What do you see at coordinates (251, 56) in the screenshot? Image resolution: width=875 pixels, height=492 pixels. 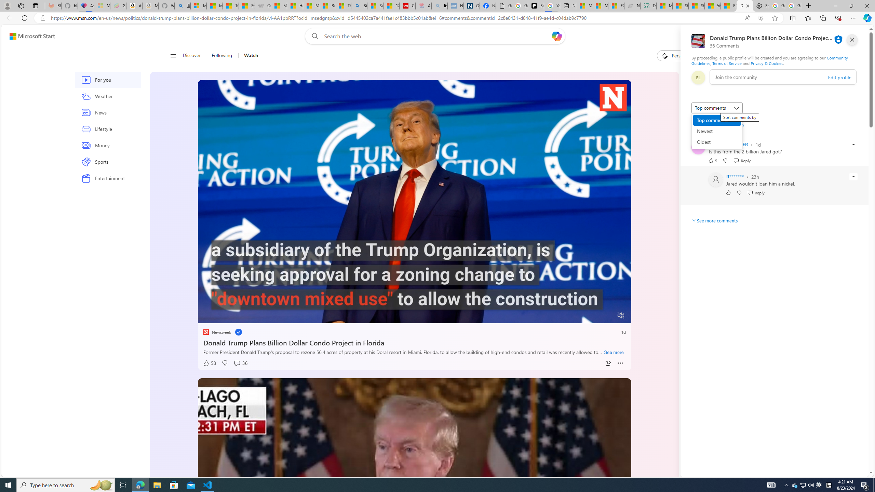 I see `Watch` at bounding box center [251, 56].